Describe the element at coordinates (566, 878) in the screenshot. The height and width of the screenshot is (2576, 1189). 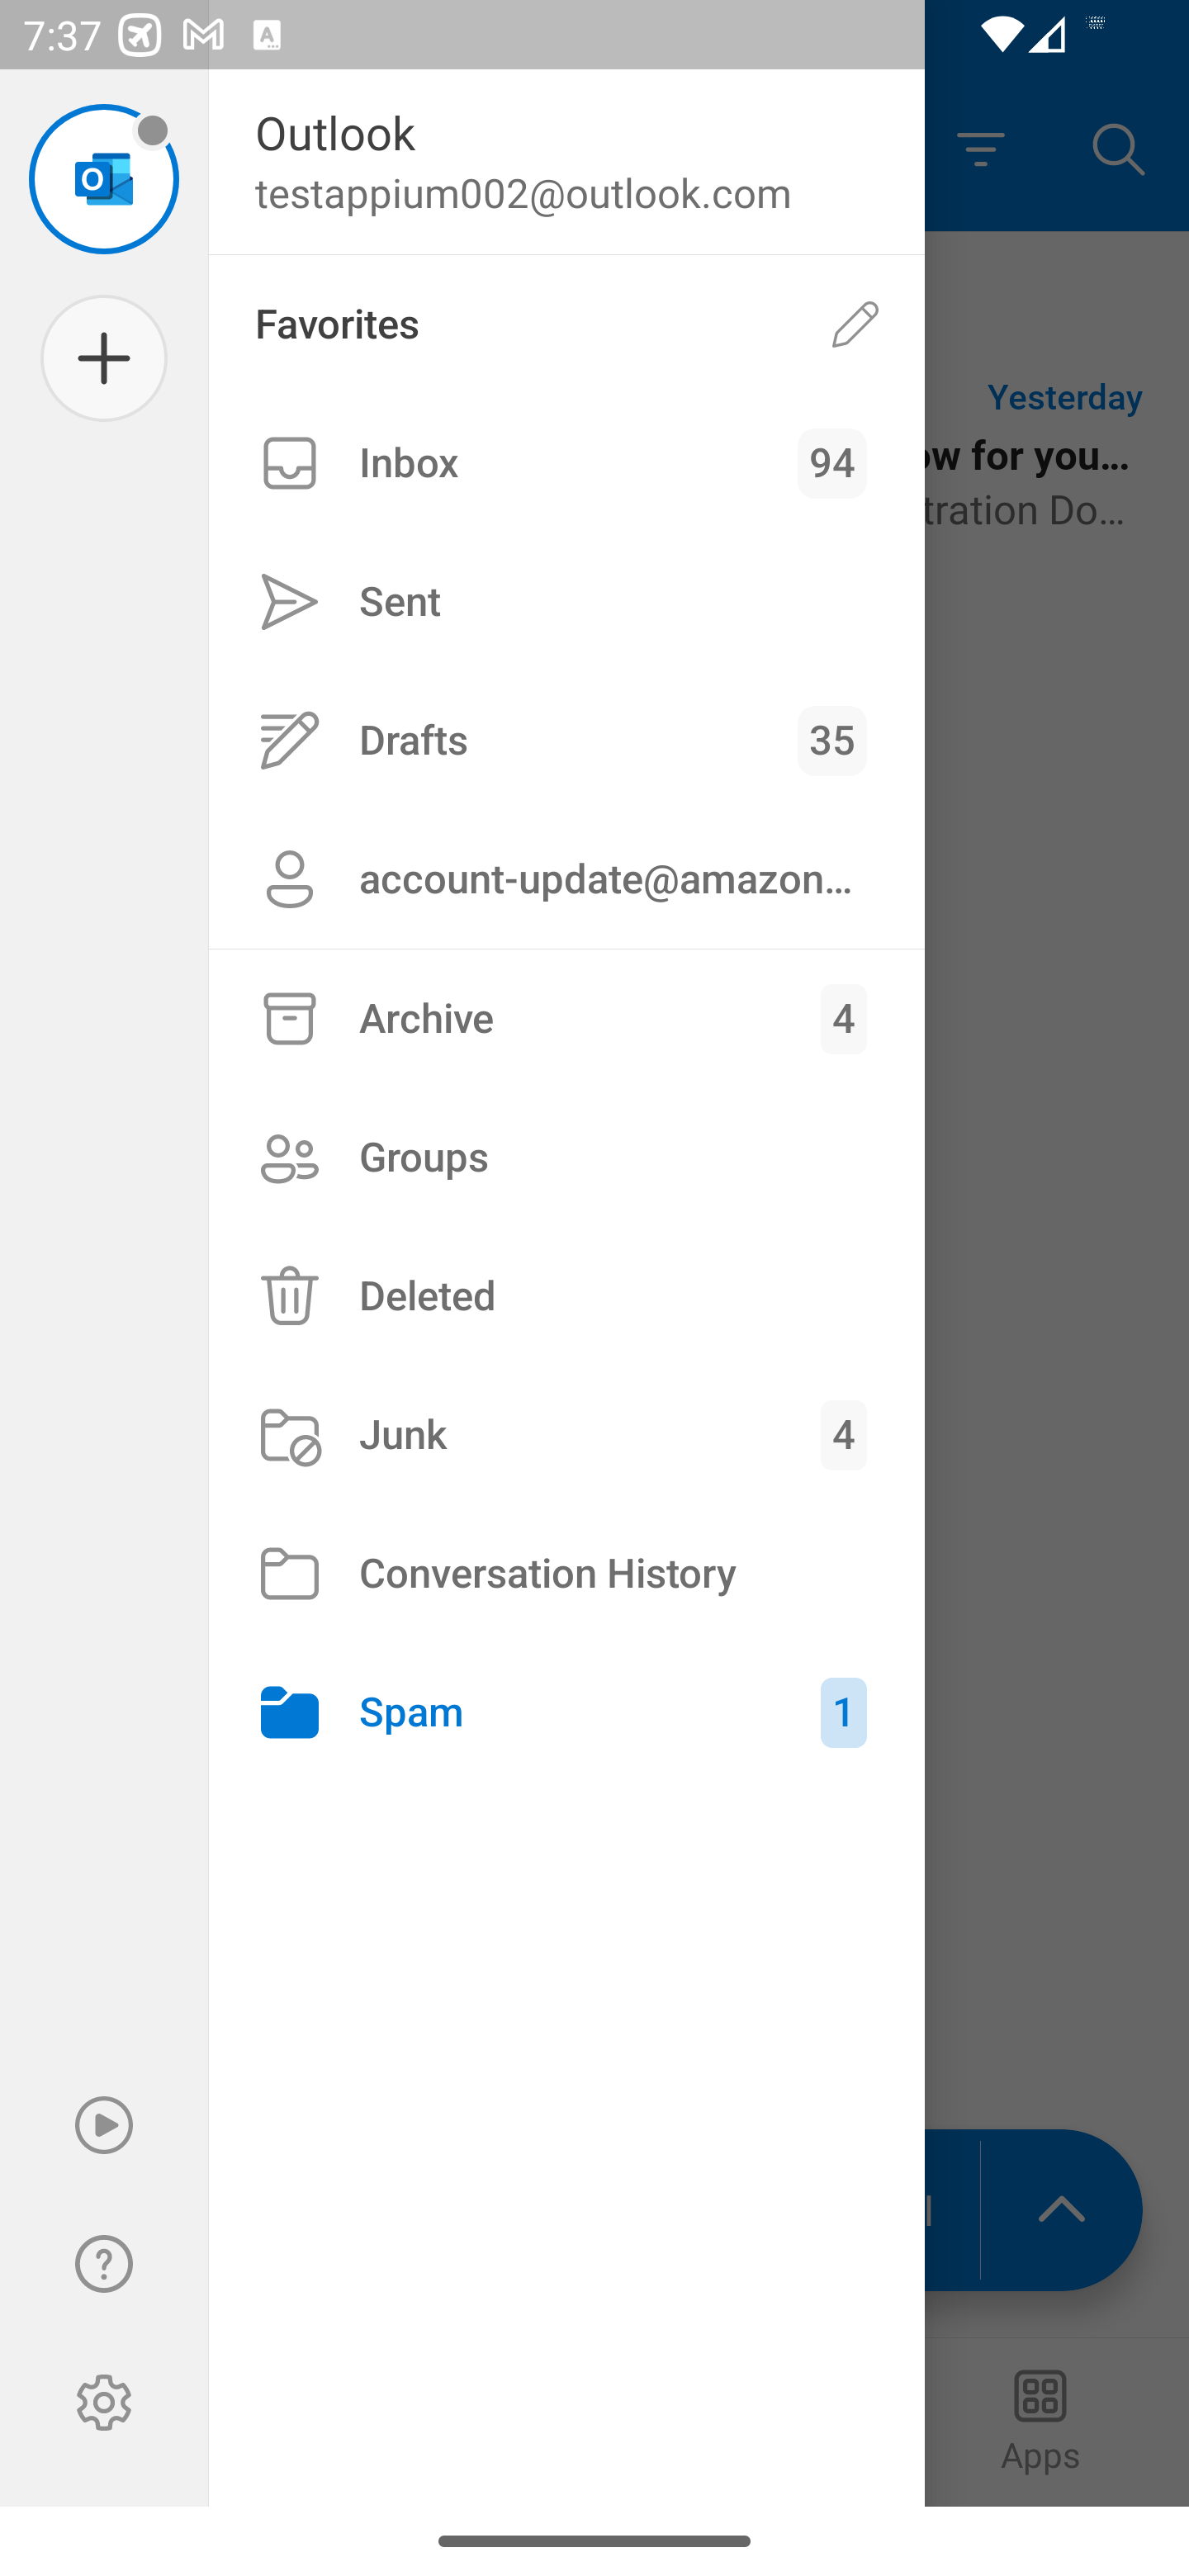
I see `account-update@amazon.com` at that location.